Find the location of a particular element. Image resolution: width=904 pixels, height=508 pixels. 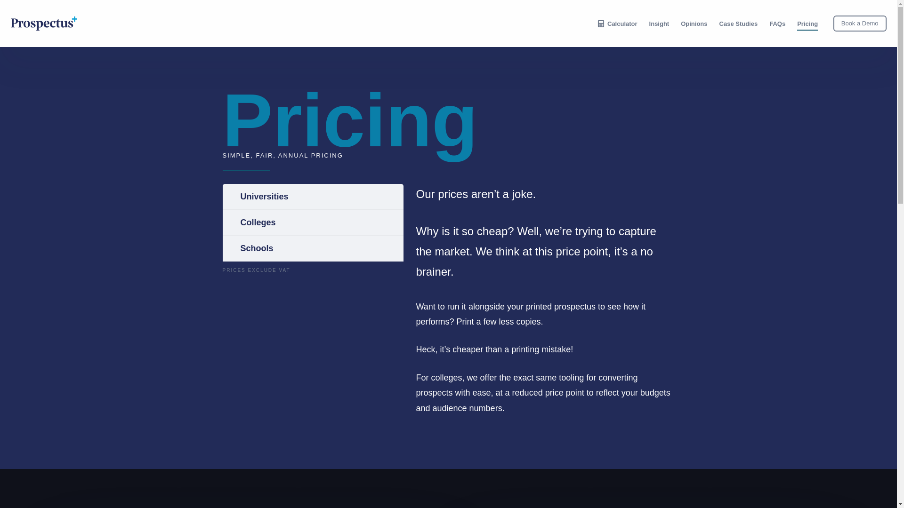

Skip to content is located at coordinates (9, 5).